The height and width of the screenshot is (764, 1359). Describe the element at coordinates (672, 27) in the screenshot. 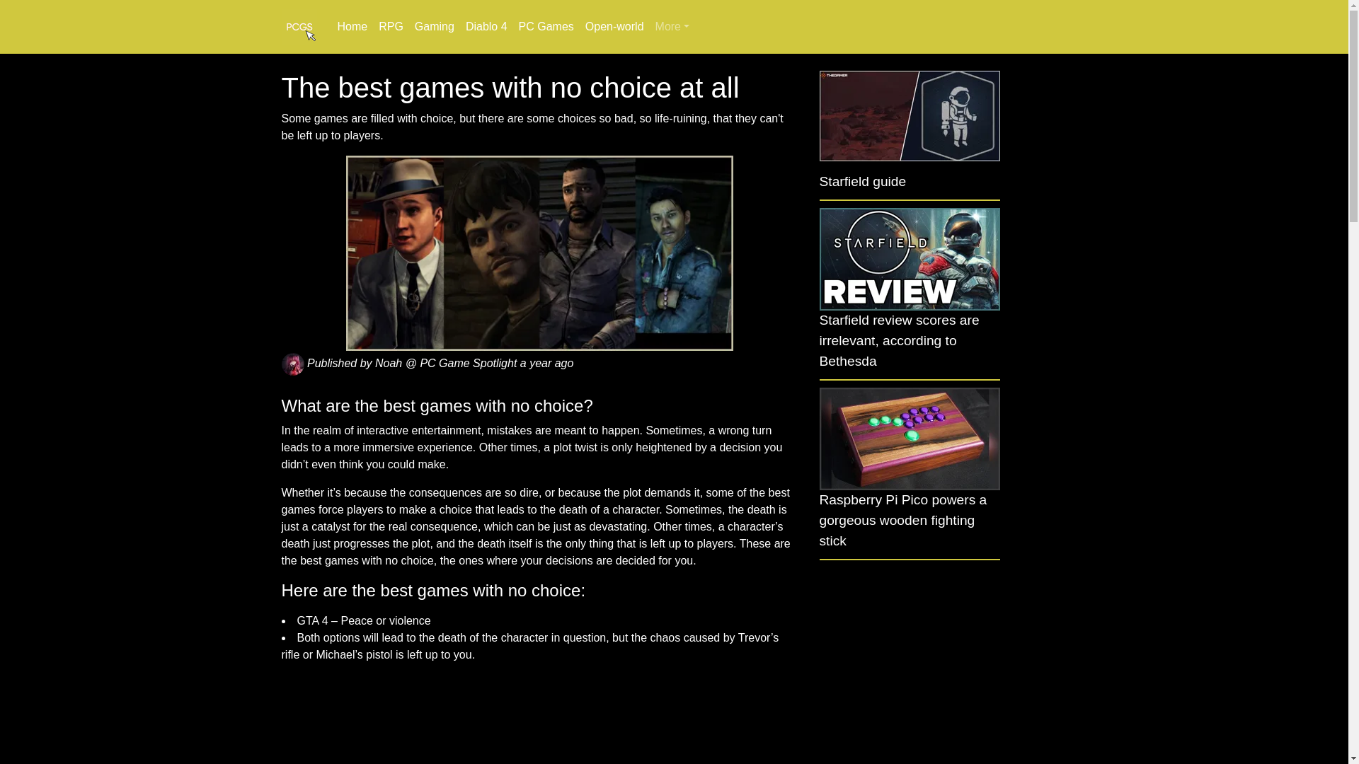

I see `More` at that location.